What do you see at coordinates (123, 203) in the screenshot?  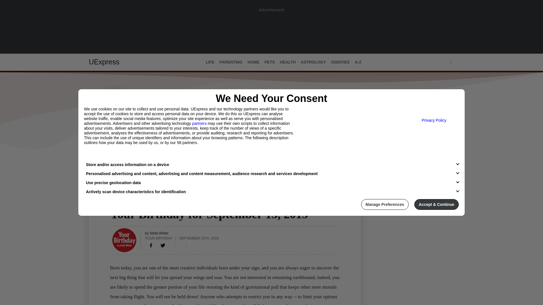 I see `ASTROLOGY` at bounding box center [123, 203].